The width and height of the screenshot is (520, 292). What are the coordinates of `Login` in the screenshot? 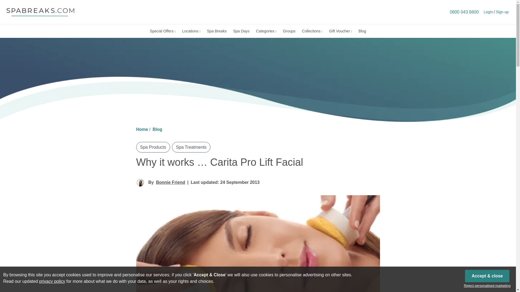 It's located at (488, 12).